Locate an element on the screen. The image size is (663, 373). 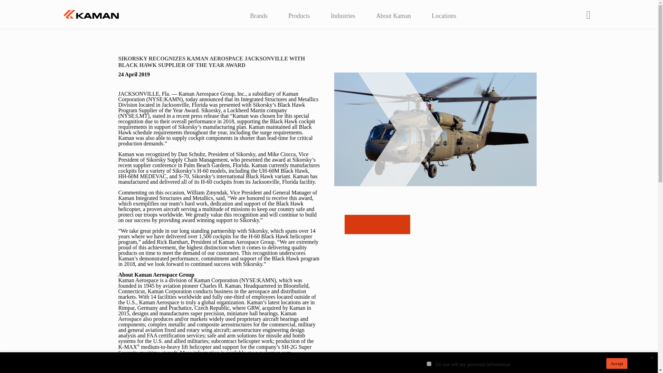
Brands is located at coordinates (258, 14).